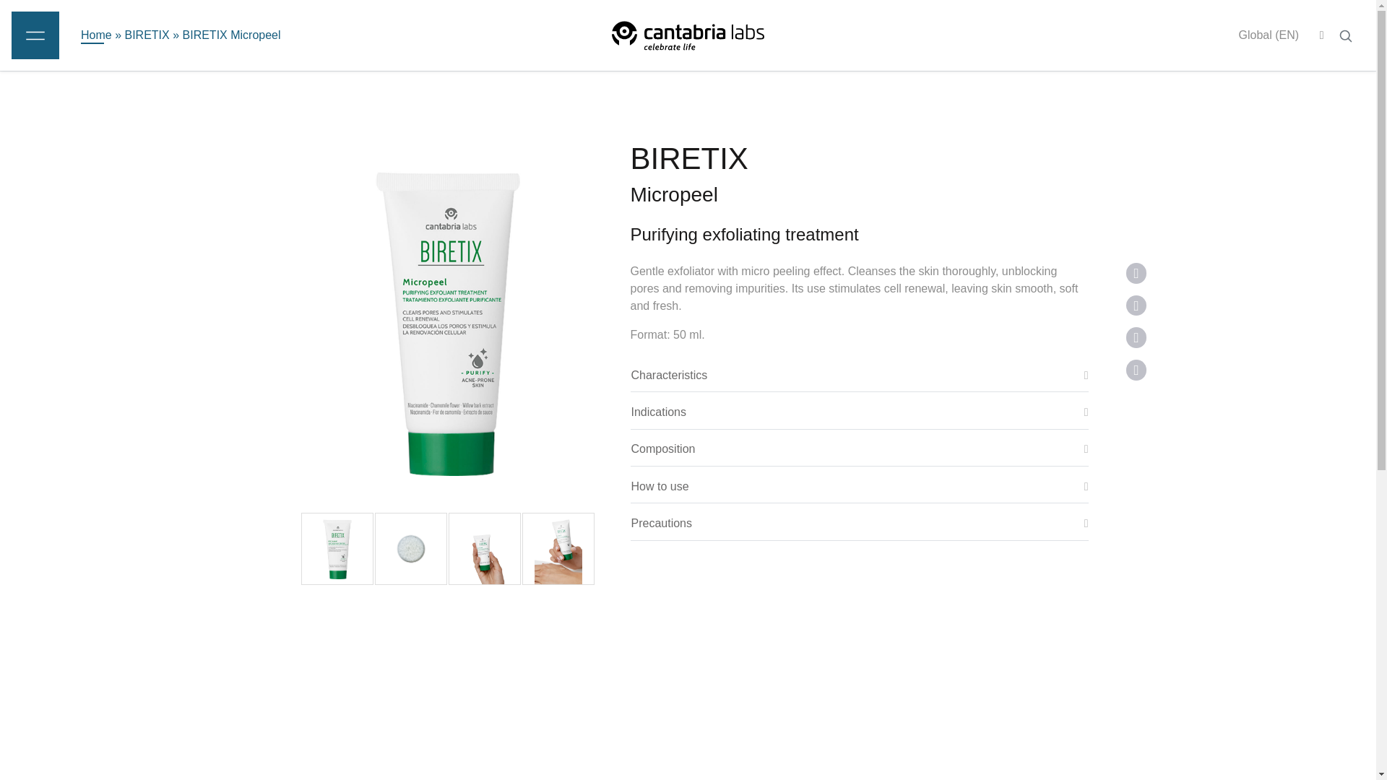  Describe the element at coordinates (96, 35) in the screenshot. I see `Home` at that location.